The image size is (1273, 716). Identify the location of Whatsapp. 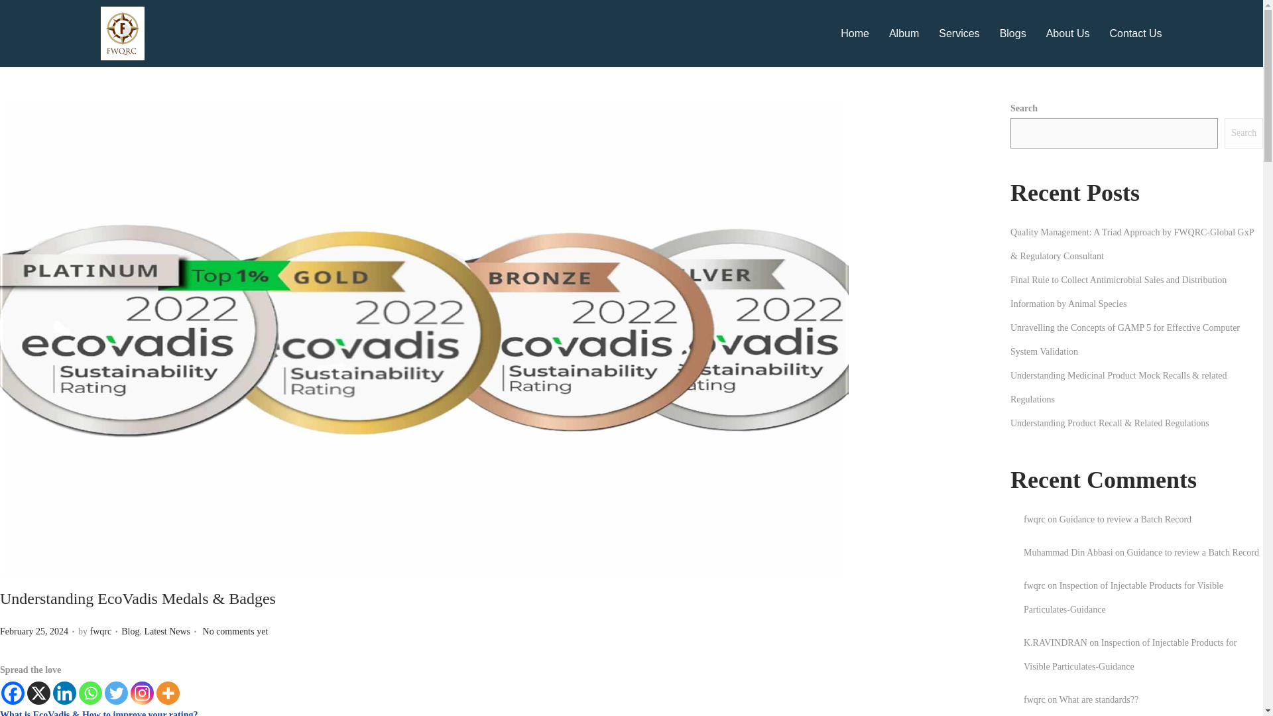
(90, 693).